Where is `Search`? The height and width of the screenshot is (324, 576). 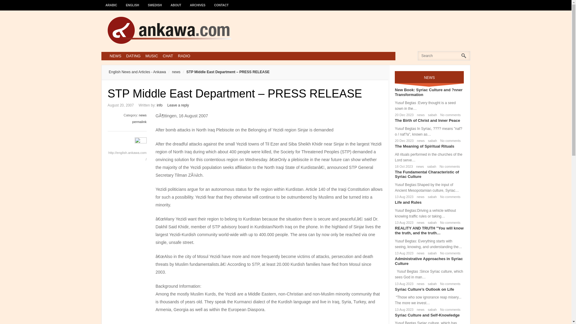 Search is located at coordinates (14, 6).